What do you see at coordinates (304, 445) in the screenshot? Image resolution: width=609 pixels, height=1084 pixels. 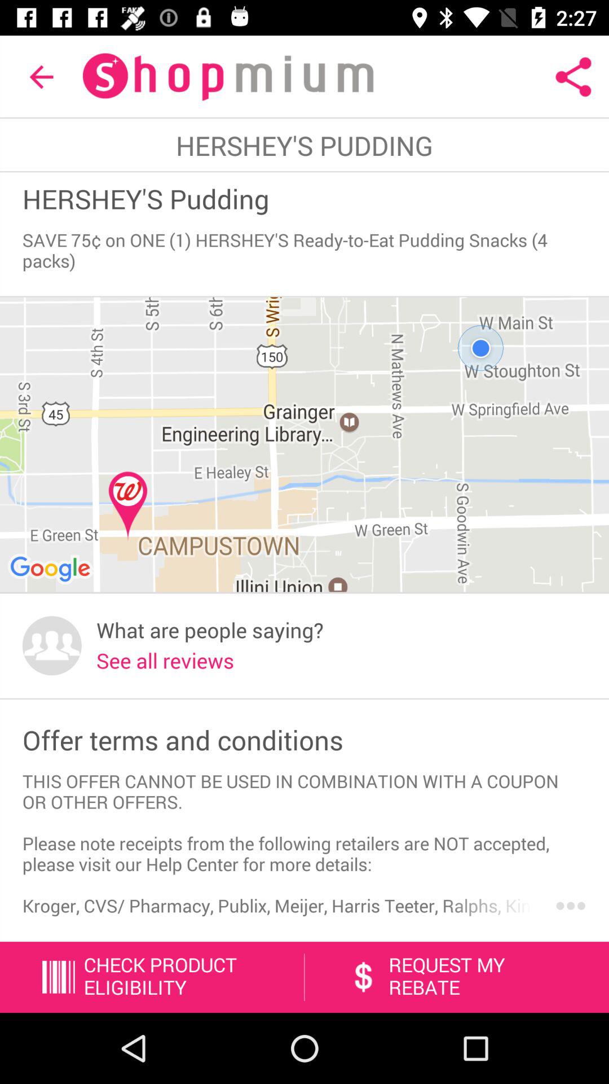 I see `turn on icon below save 75 on` at bounding box center [304, 445].